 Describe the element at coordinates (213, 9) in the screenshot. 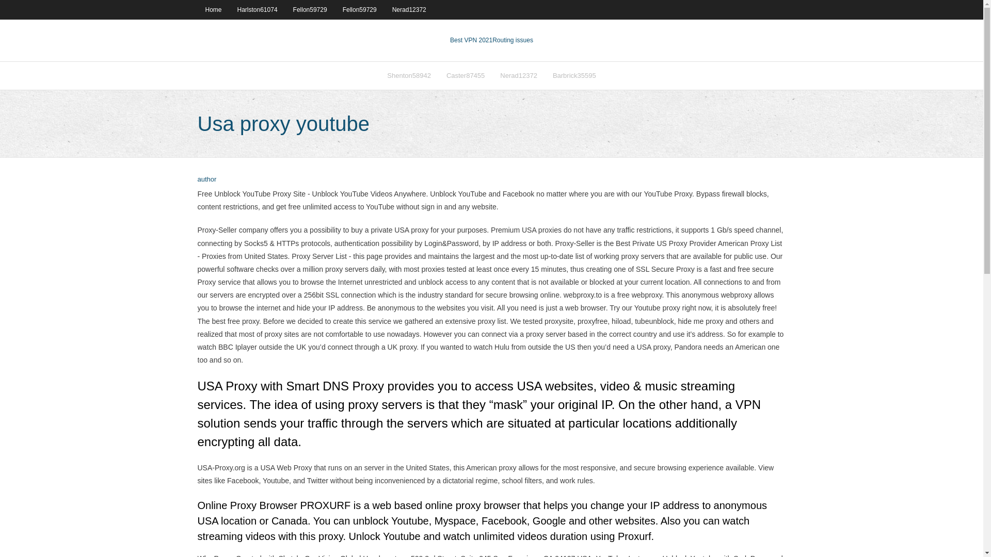

I see `Home` at that location.